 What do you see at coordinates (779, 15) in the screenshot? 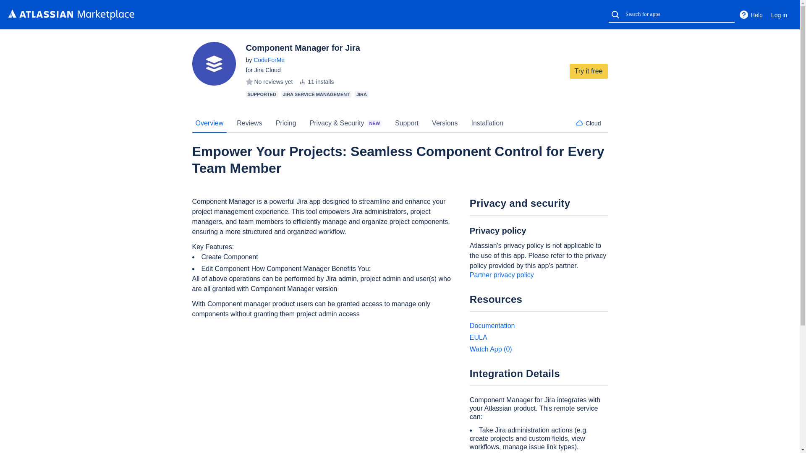
I see `Log in` at bounding box center [779, 15].